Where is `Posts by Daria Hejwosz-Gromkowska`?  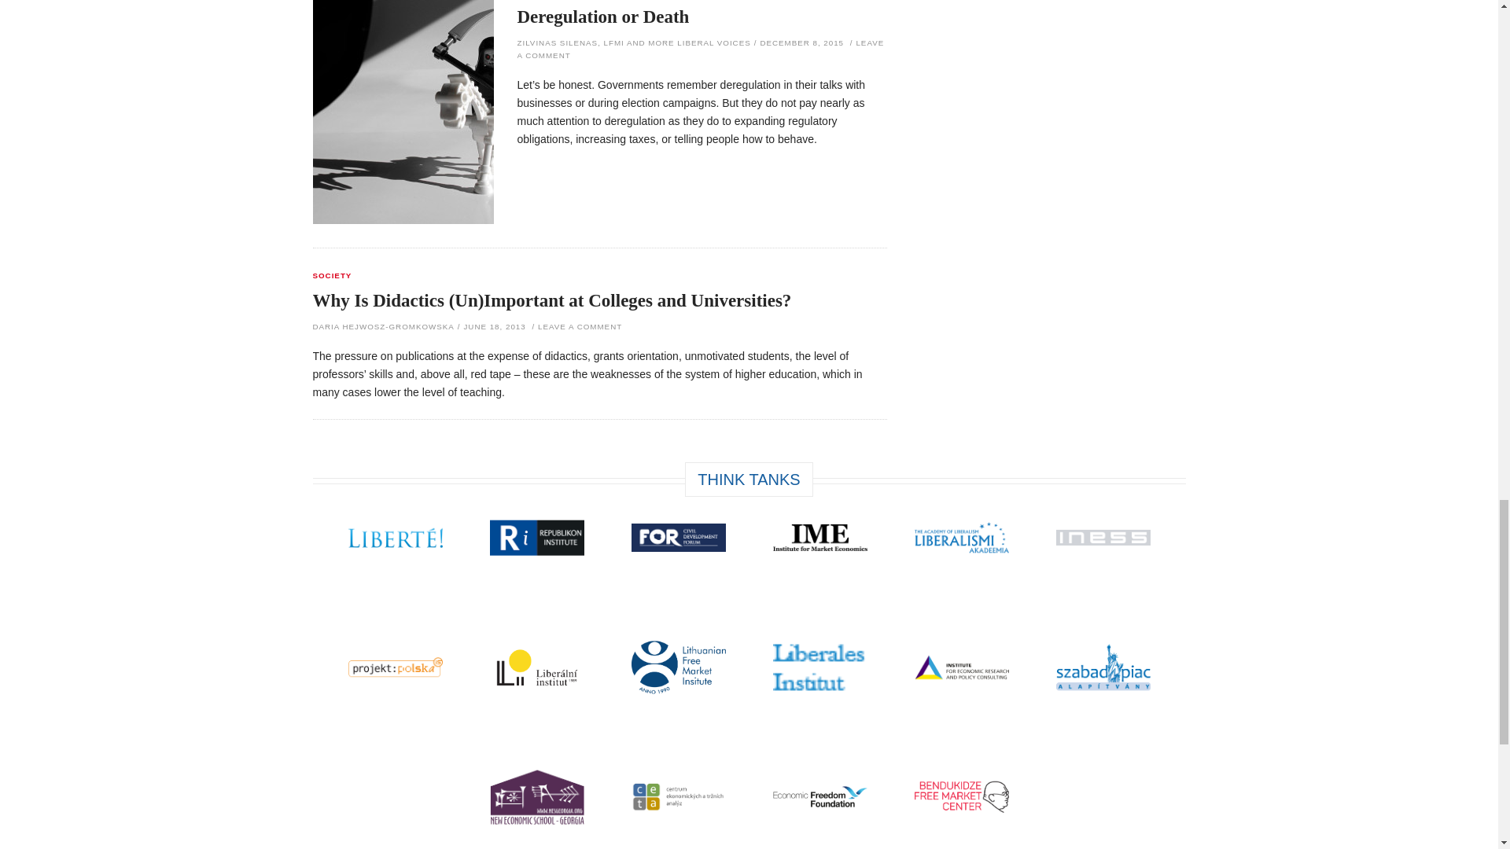 Posts by Daria Hejwosz-Gromkowska is located at coordinates (383, 327).